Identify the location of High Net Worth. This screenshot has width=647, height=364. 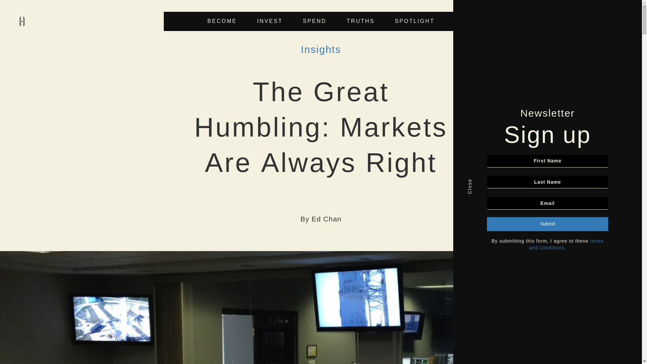
(22, 21).